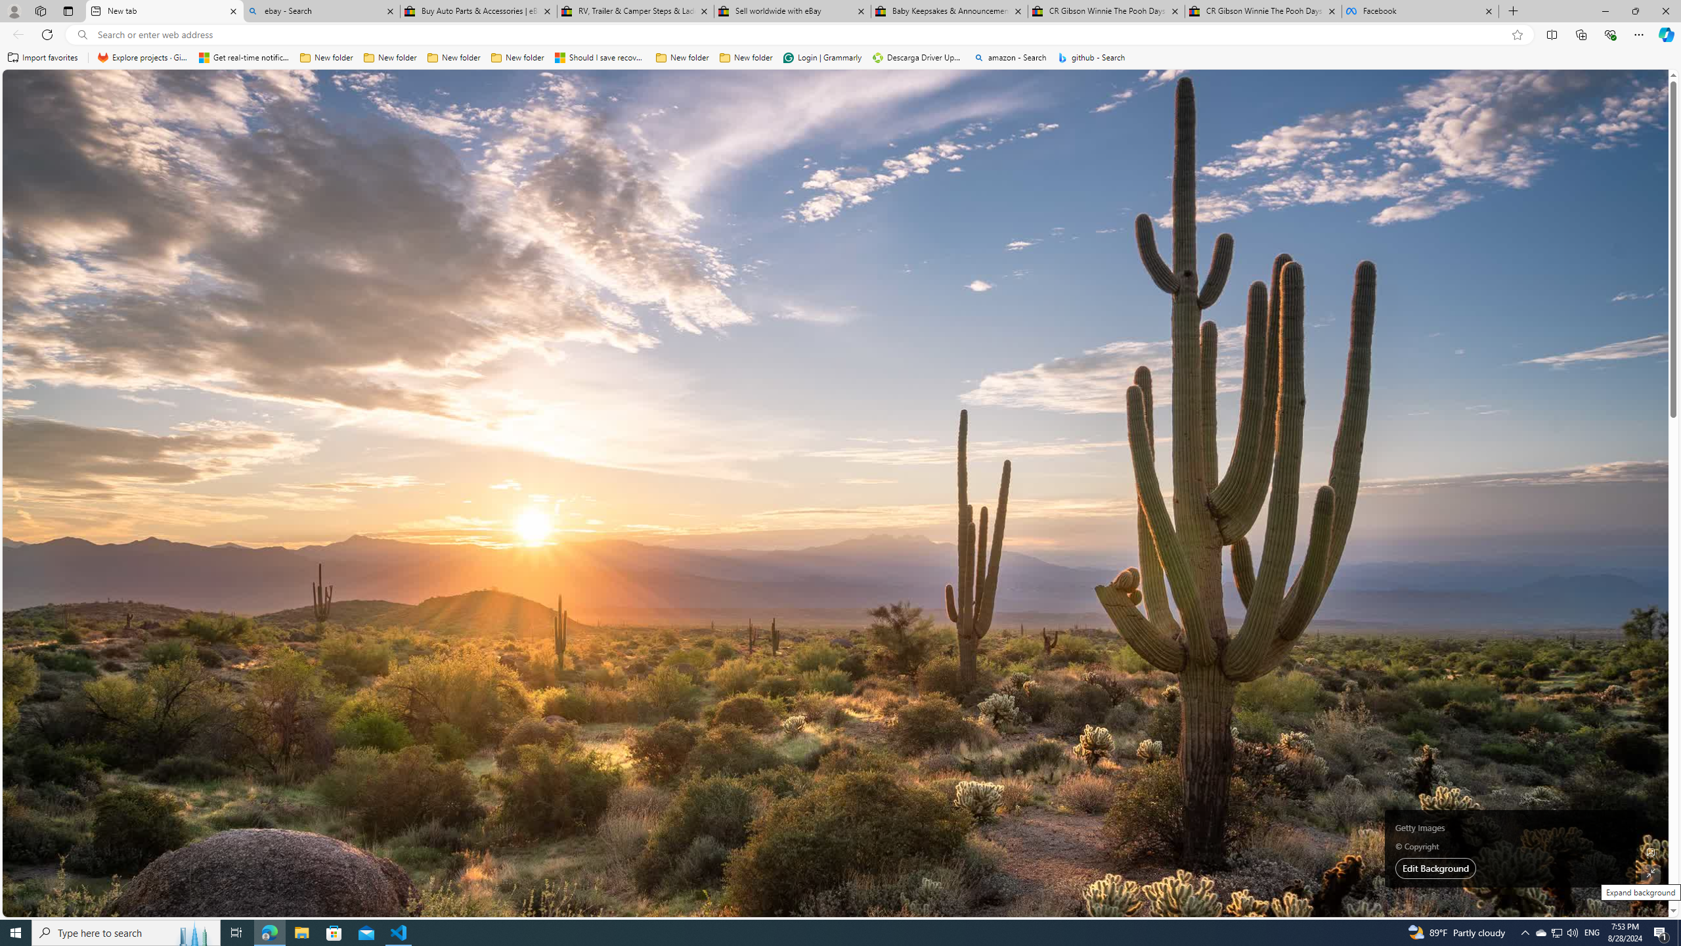  Describe the element at coordinates (1310, 356) in the screenshot. I see `Class: weather-current-precipitation-glyph` at that location.